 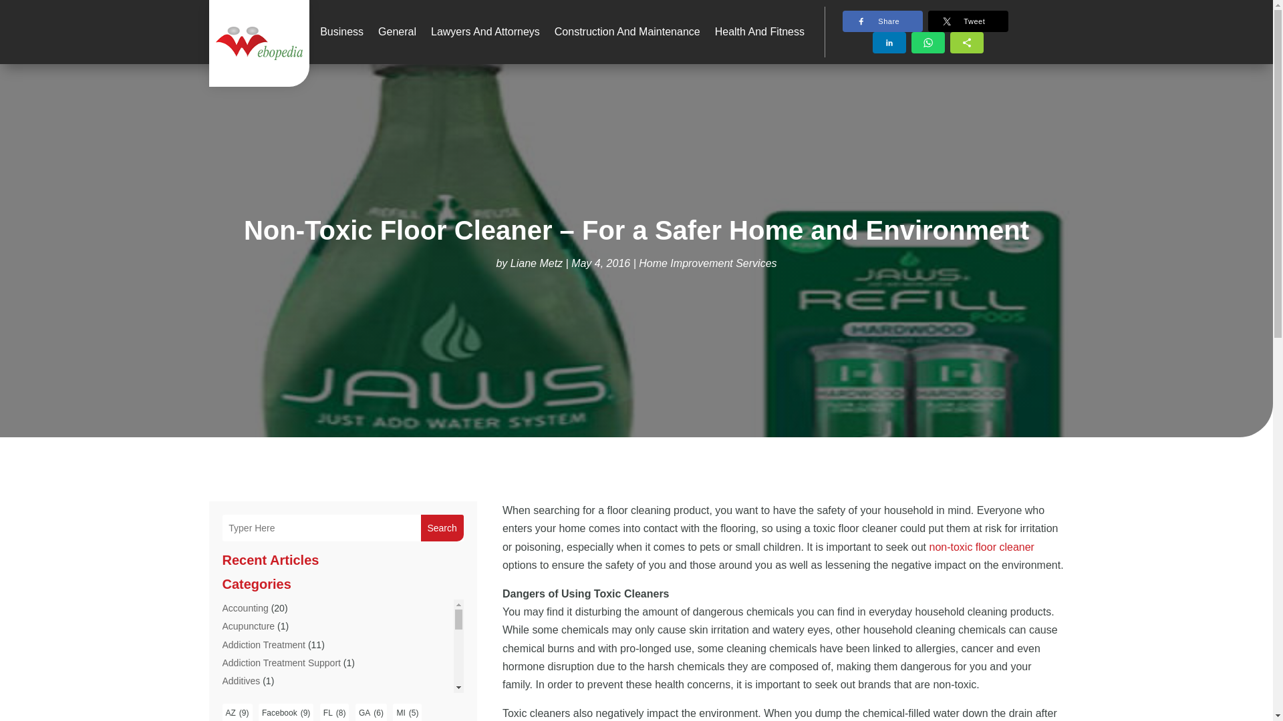 What do you see at coordinates (485, 32) in the screenshot?
I see `Lawyers And Attorneys` at bounding box center [485, 32].